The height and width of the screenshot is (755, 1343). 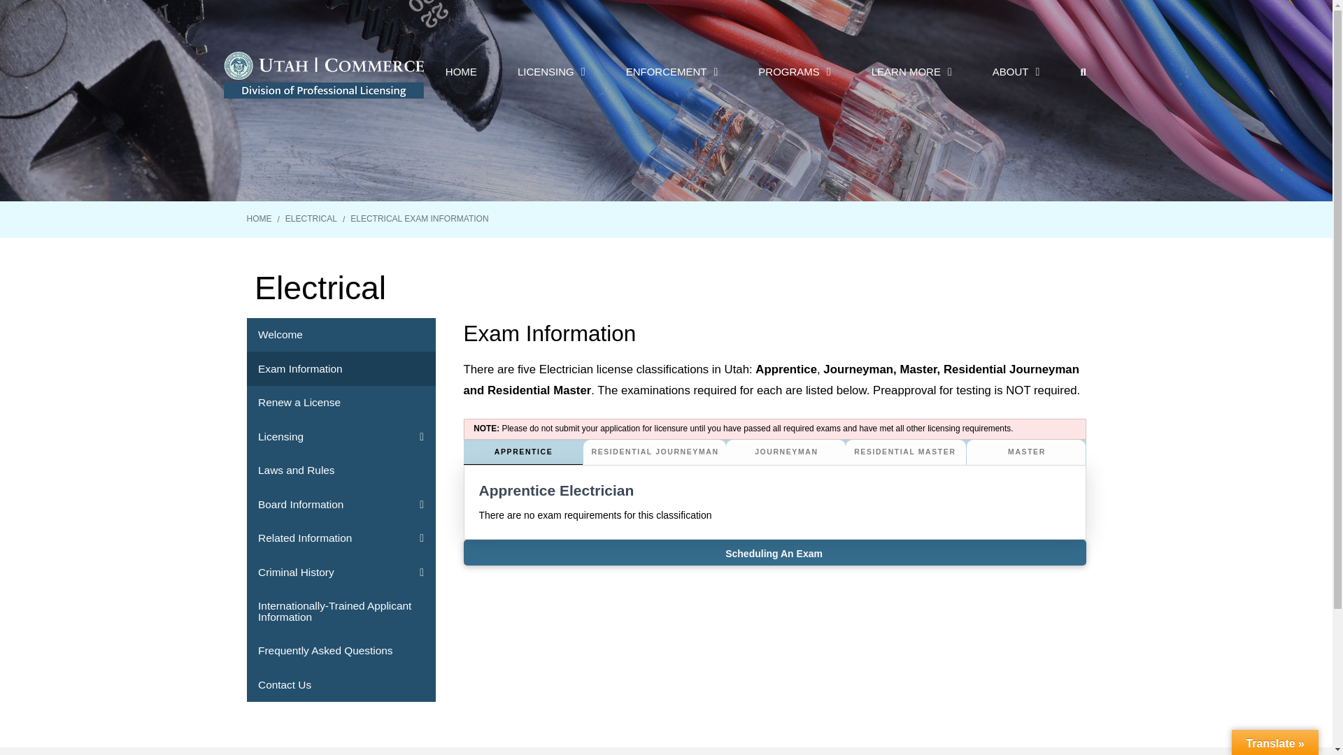 What do you see at coordinates (311, 219) in the screenshot?
I see `ELECTRICAL` at bounding box center [311, 219].